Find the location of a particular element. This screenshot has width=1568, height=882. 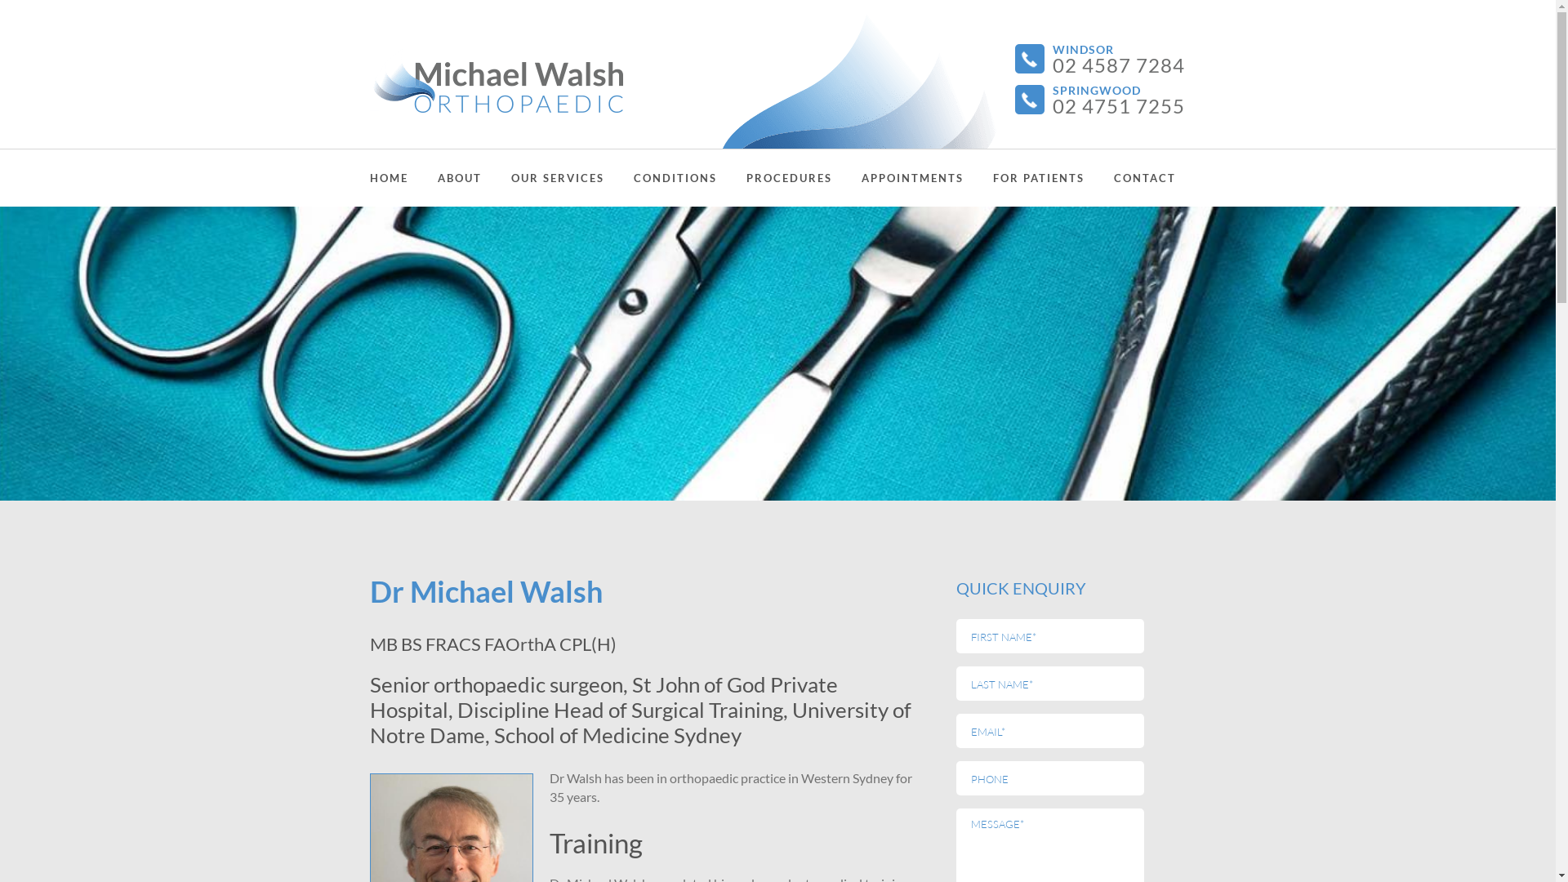

HOME is located at coordinates (389, 178).